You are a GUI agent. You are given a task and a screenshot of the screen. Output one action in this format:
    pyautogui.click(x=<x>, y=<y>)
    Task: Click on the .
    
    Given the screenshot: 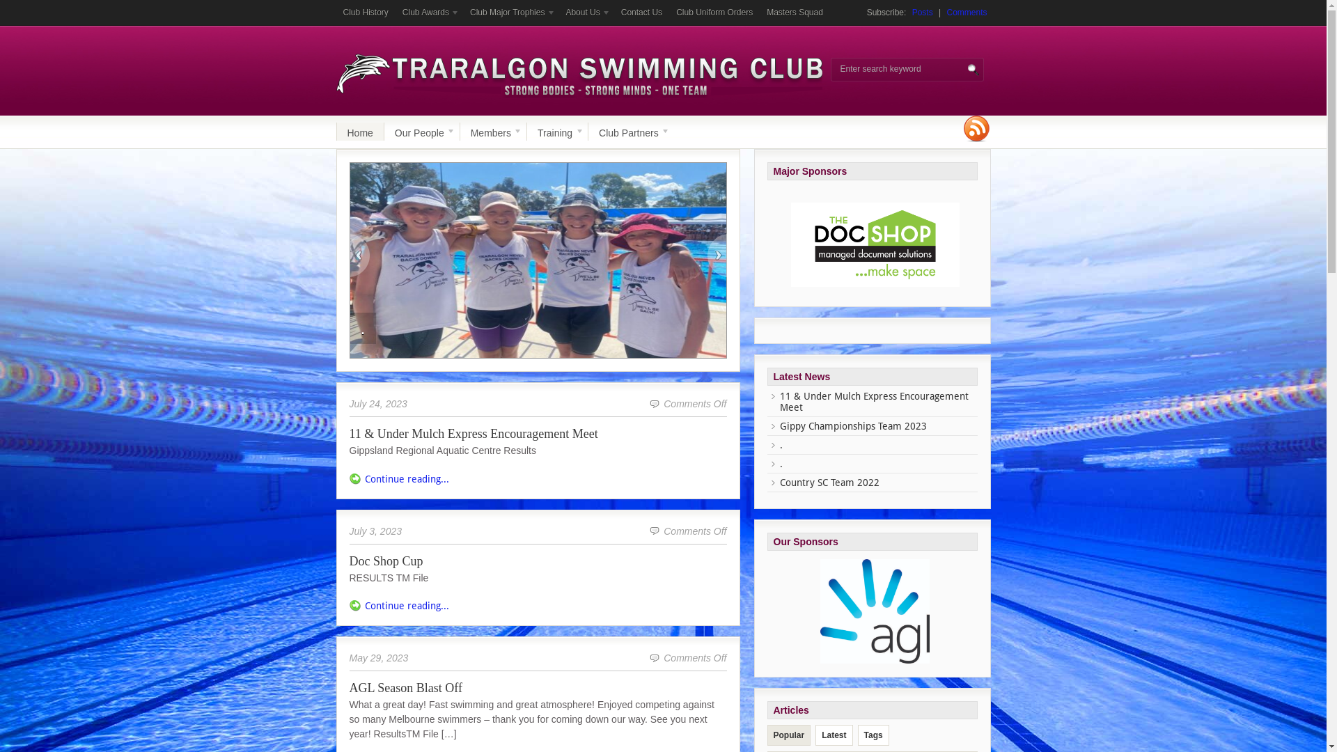 What is the action you would take?
    pyautogui.click(x=538, y=354)
    